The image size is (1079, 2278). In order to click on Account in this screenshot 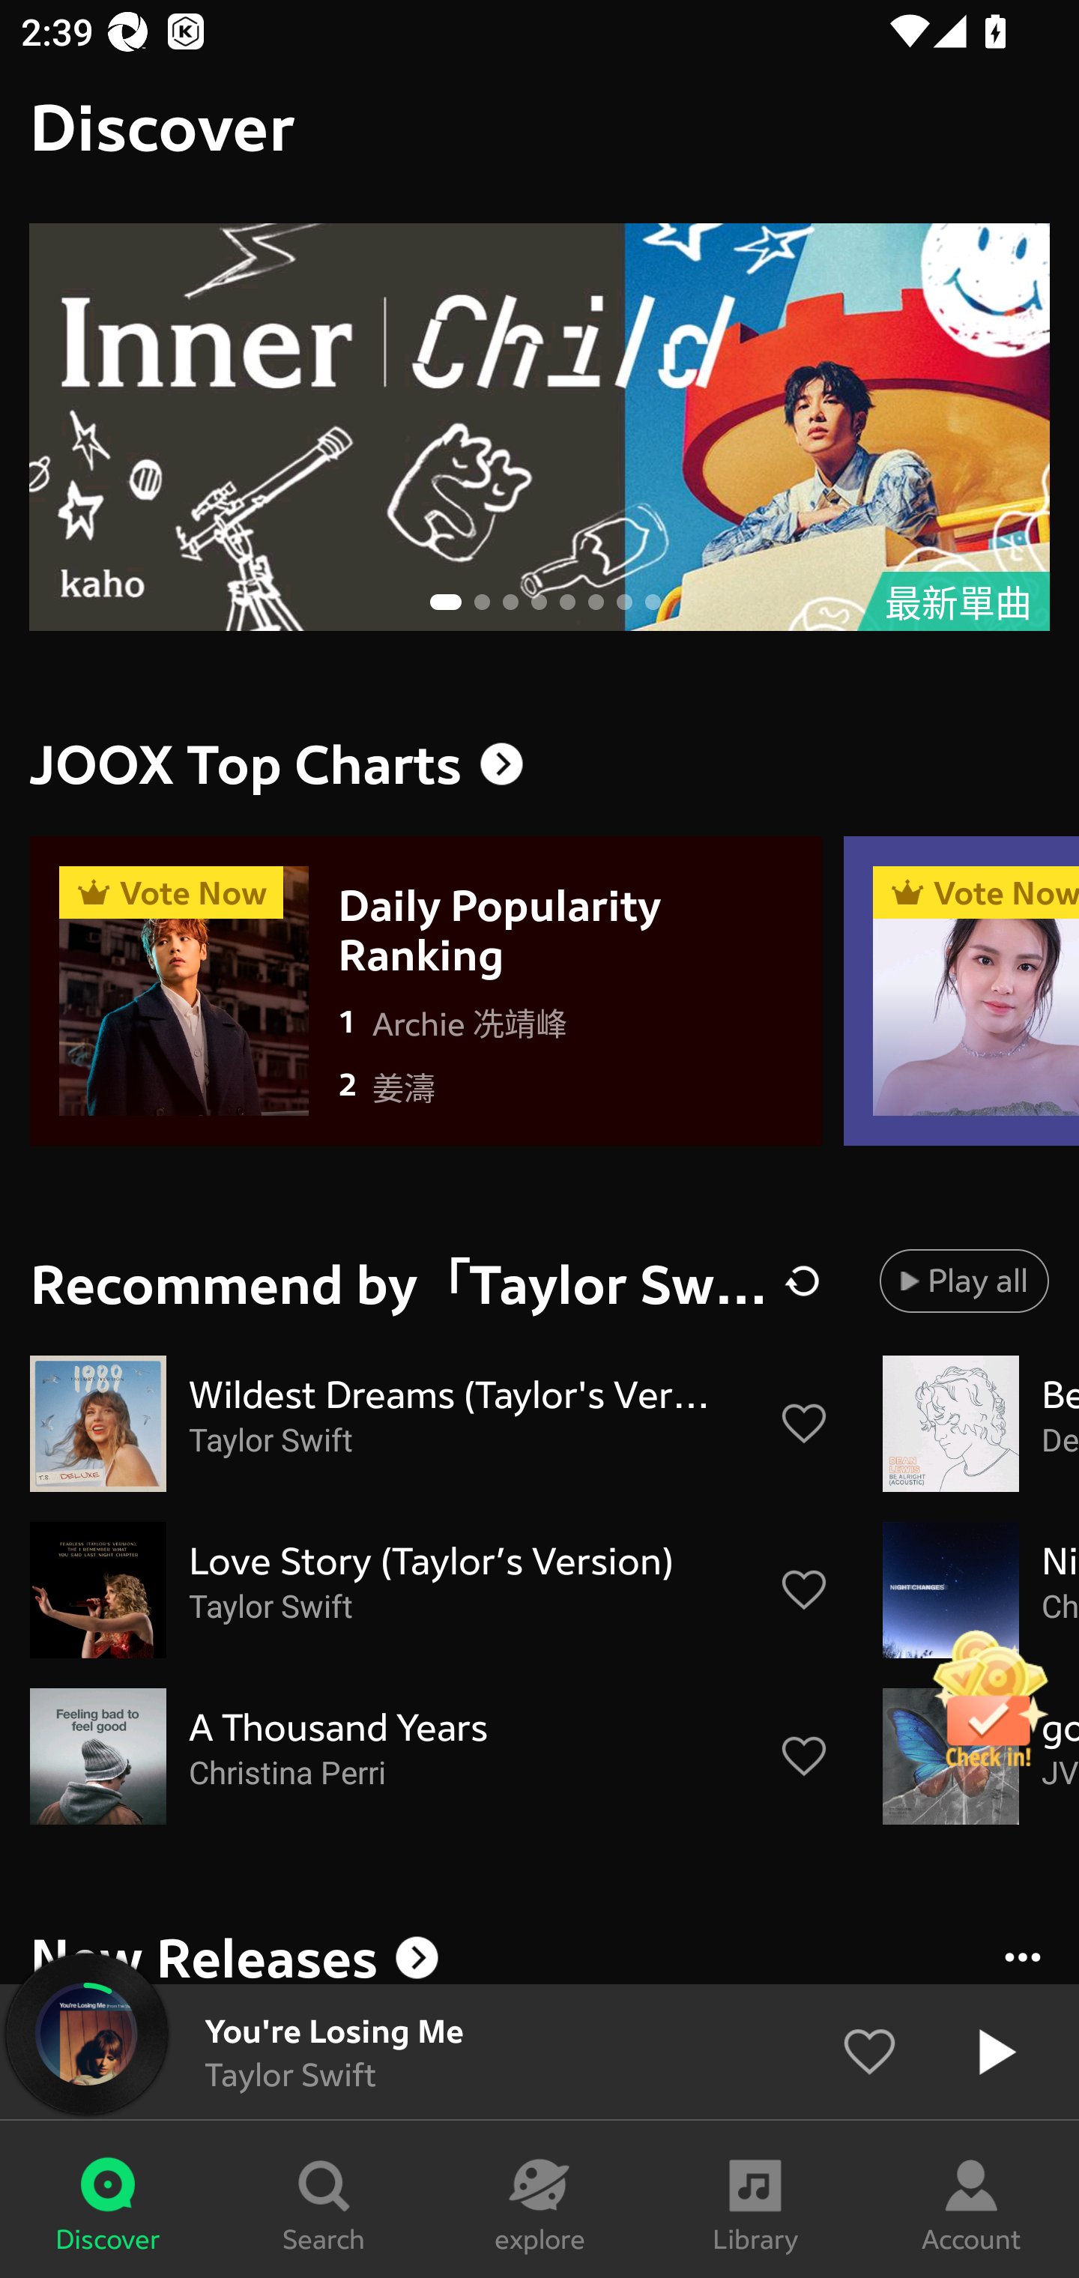, I will do `click(971, 2199)`.